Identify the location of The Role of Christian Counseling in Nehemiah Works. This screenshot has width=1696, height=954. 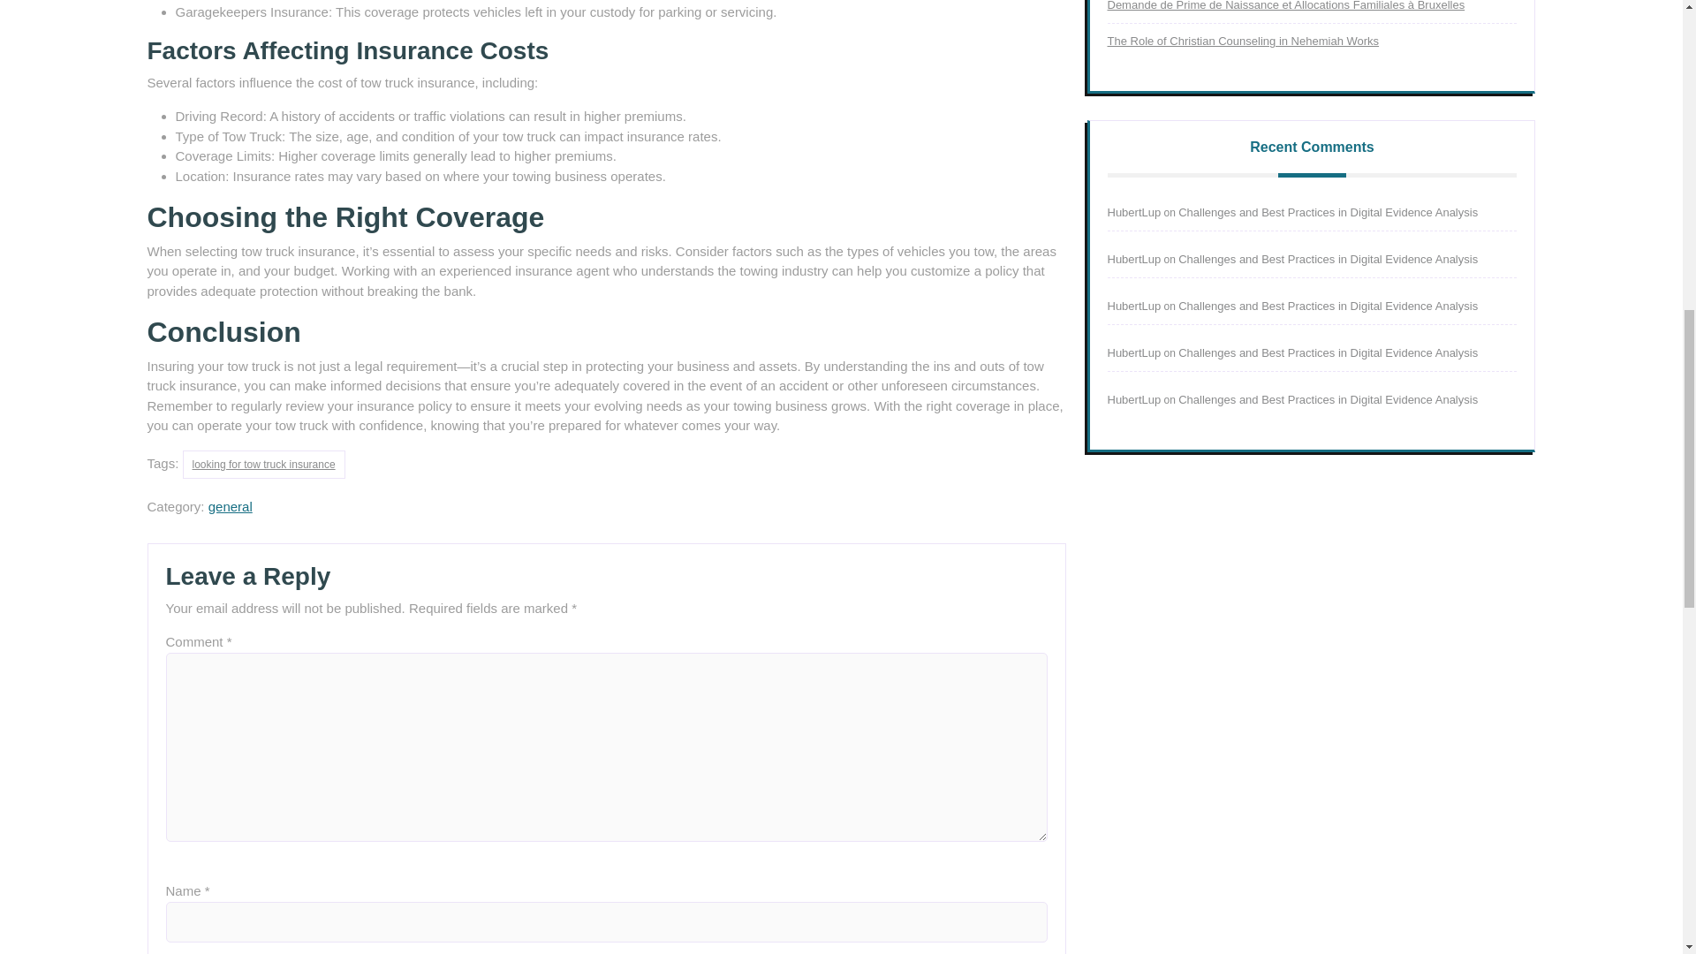
(1244, 41).